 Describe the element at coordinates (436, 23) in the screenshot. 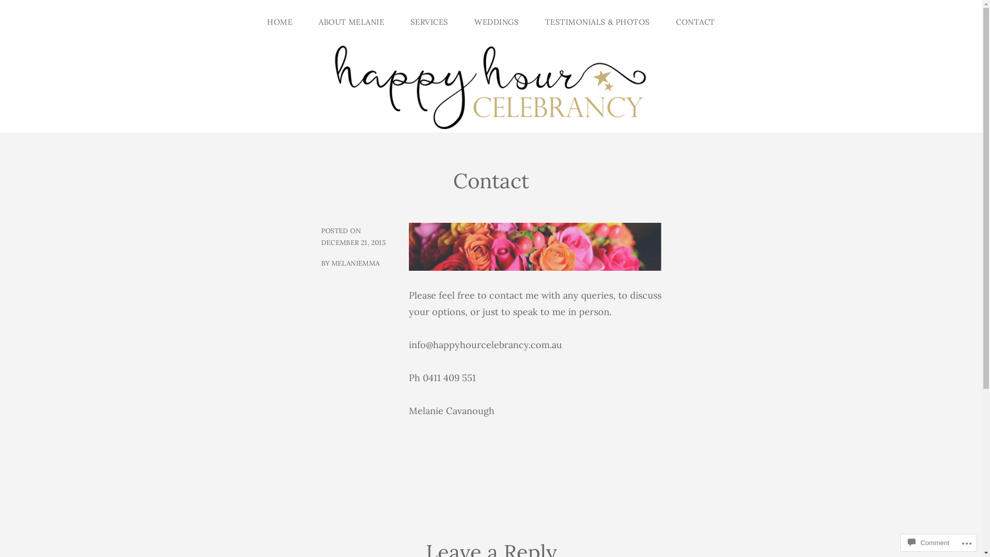

I see `SERVICES` at that location.